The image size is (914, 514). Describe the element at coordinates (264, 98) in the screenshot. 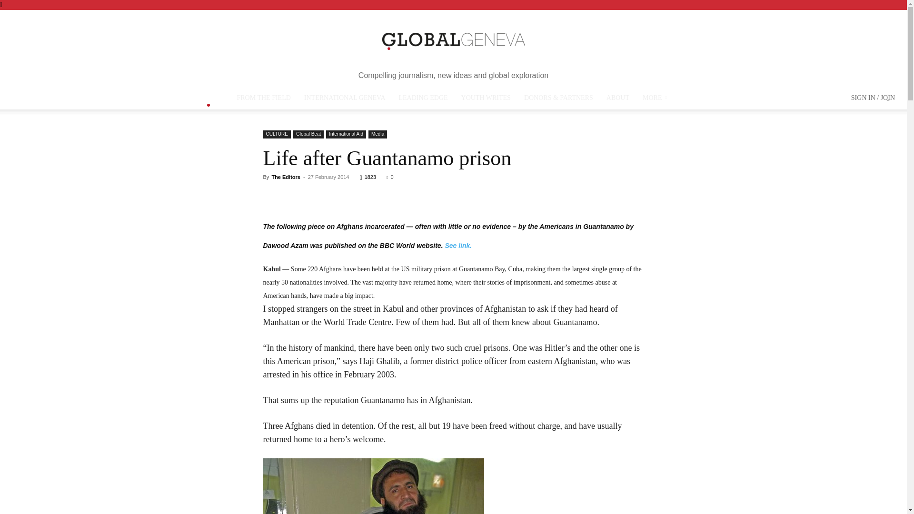

I see `FROM THE FIELD` at that location.